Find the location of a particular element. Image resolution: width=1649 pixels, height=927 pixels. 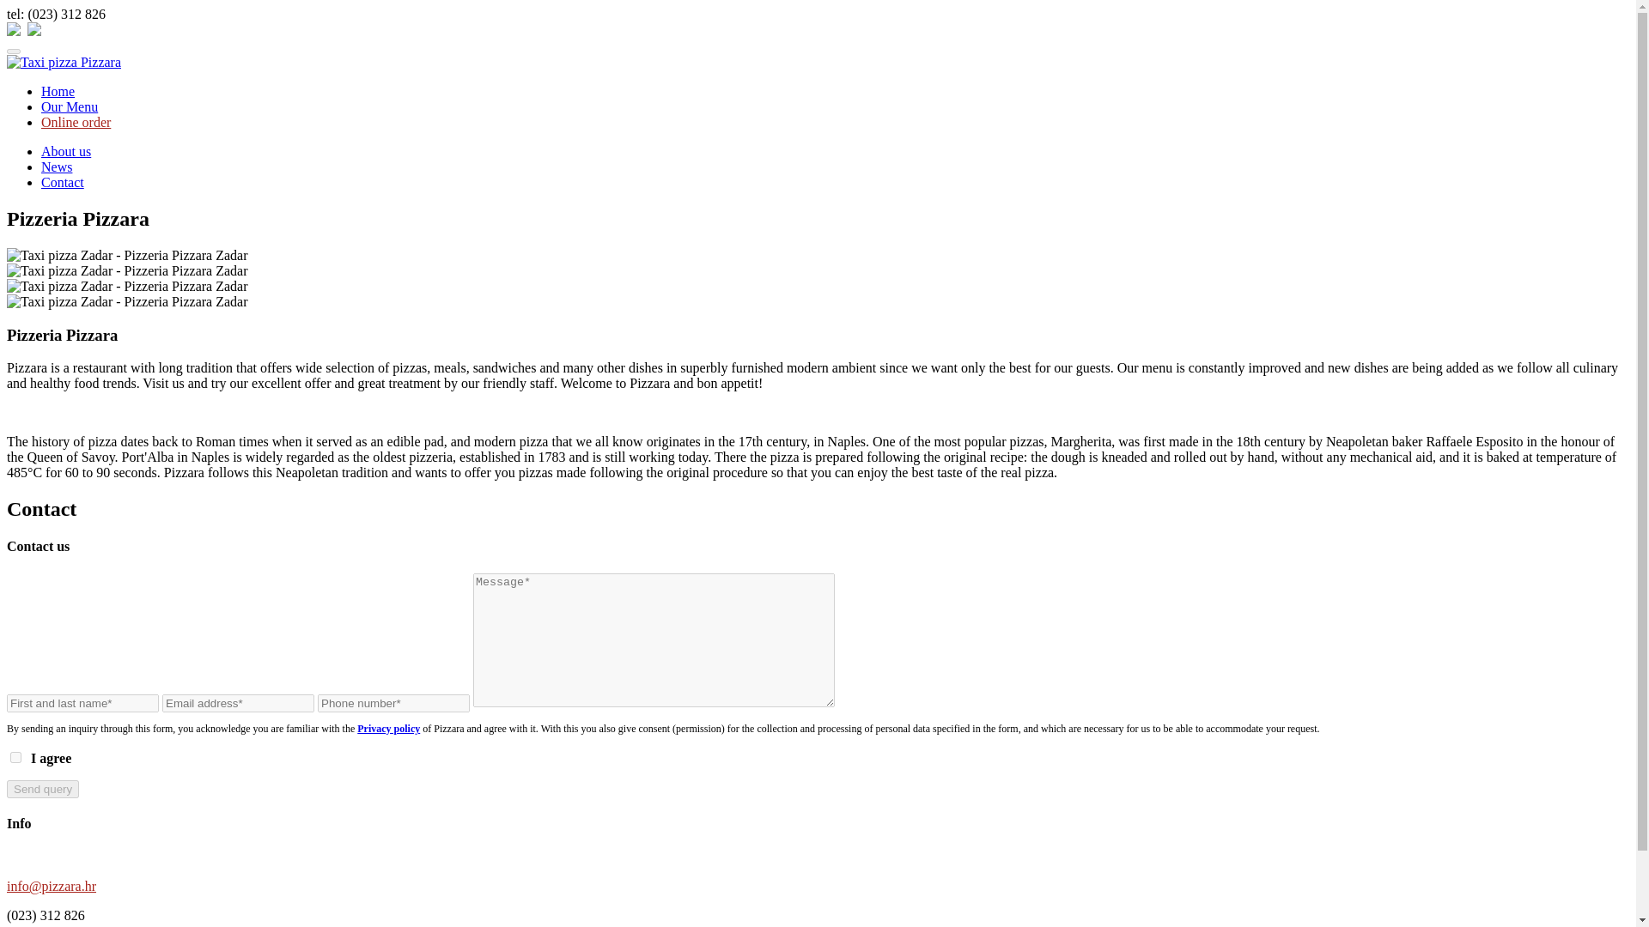

Privacy policy is located at coordinates (388, 729).